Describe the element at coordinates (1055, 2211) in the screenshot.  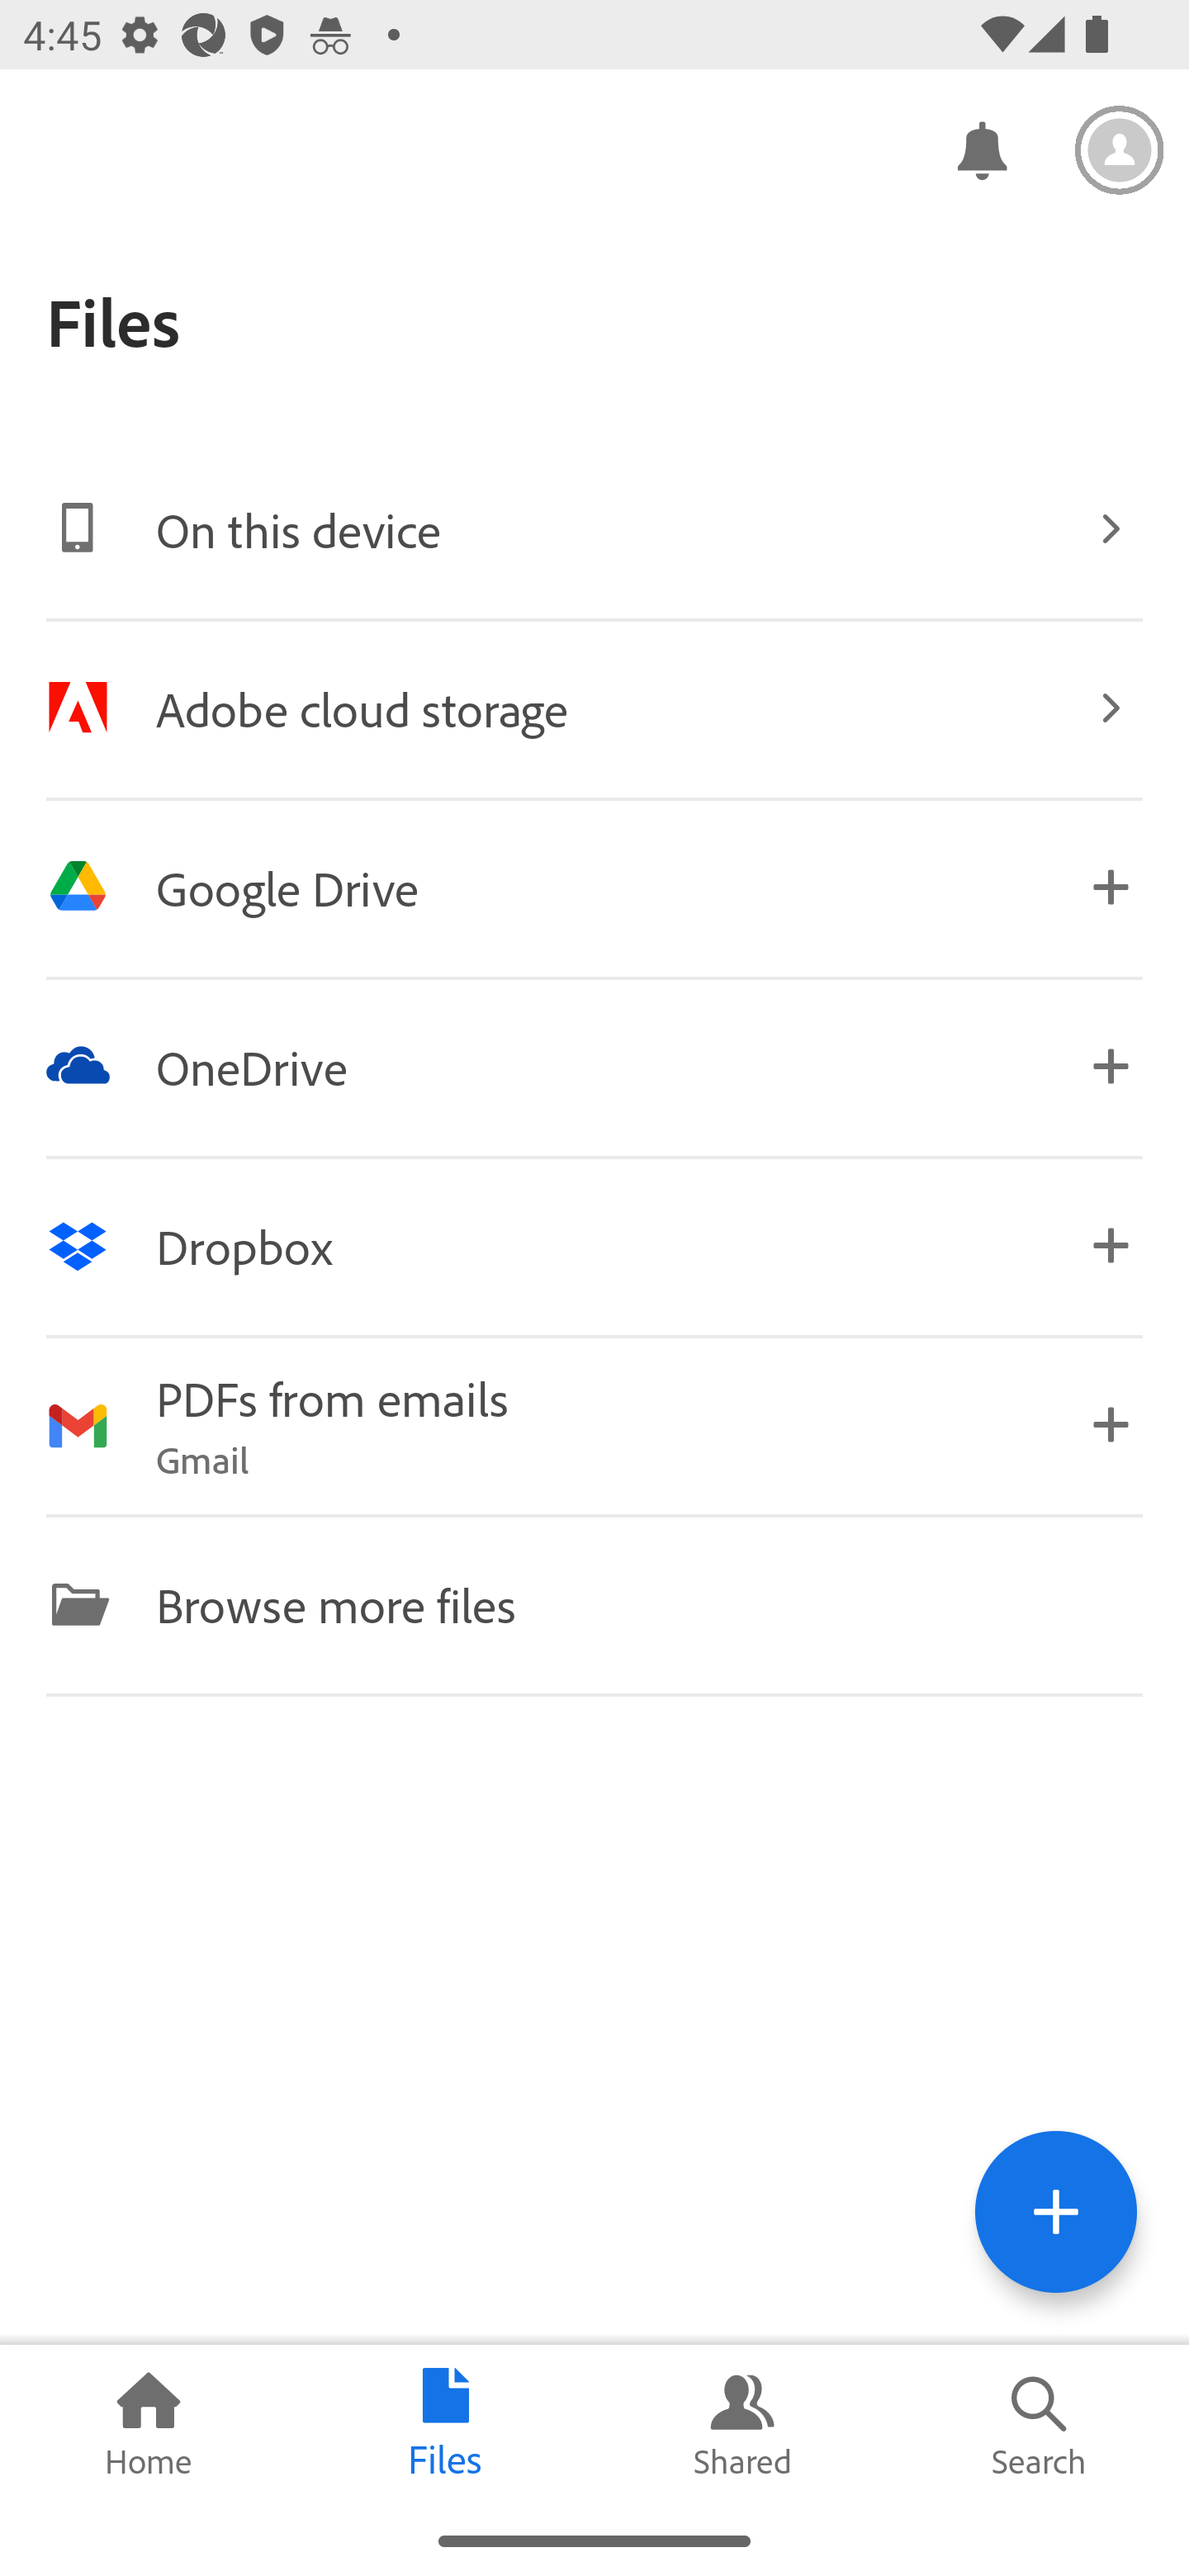
I see `Tools` at that location.